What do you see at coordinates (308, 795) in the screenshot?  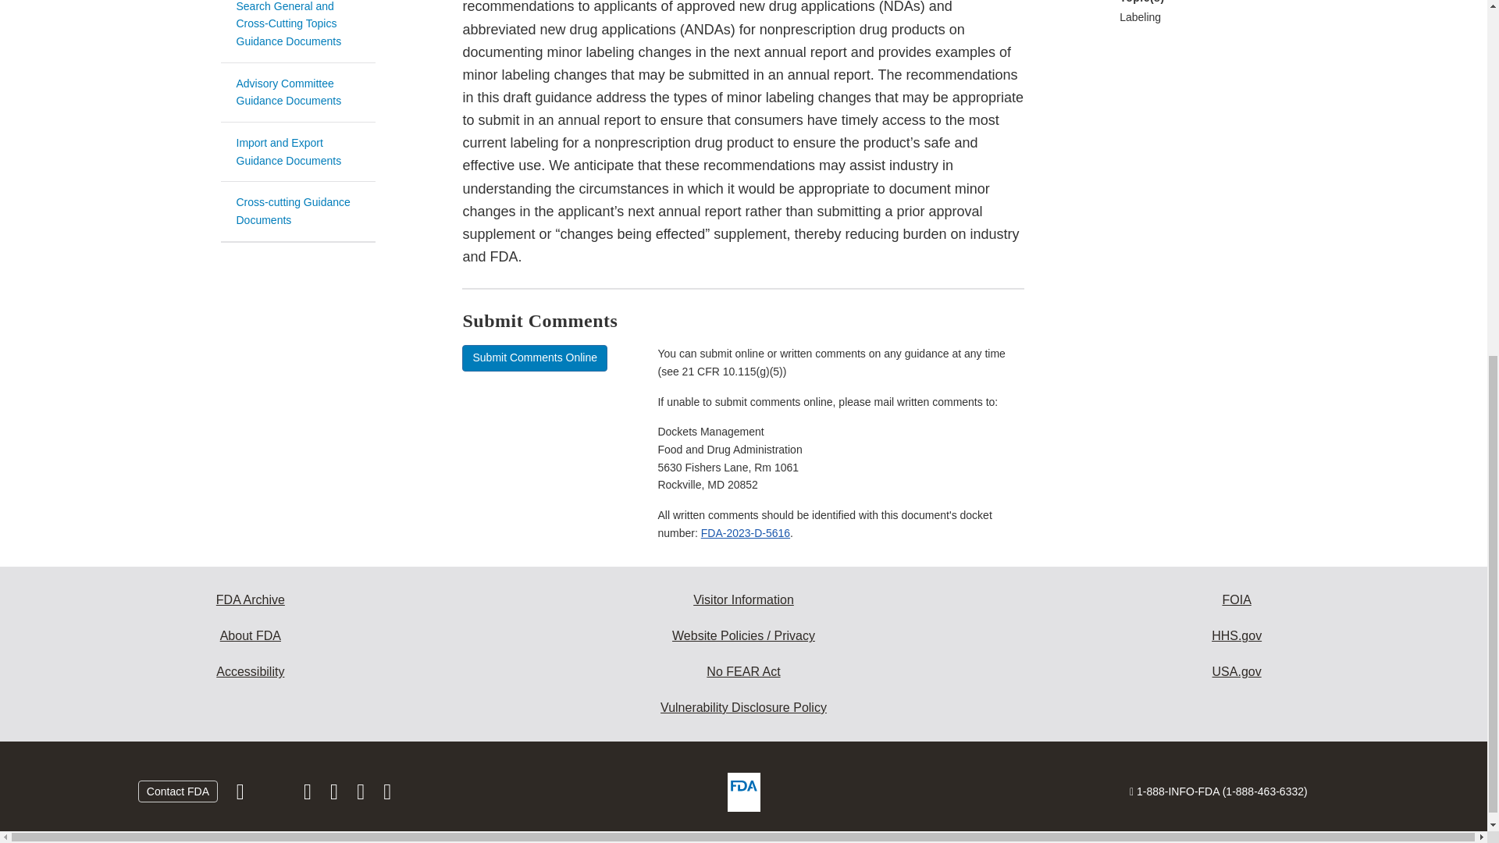 I see `Follow FDA on Instagram` at bounding box center [308, 795].